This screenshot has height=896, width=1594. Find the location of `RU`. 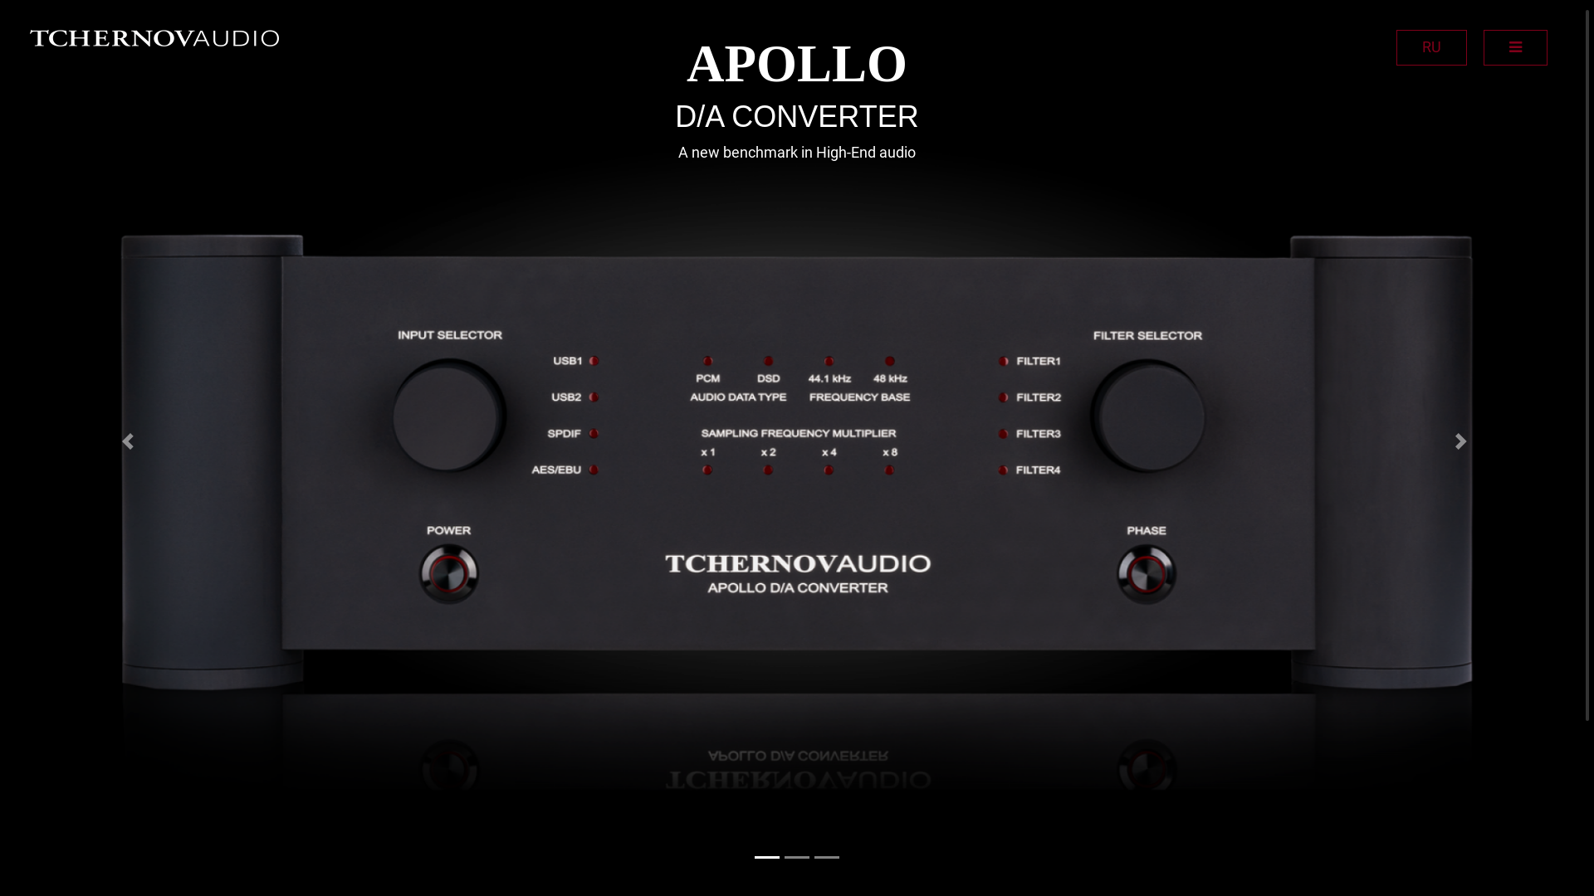

RU is located at coordinates (1431, 48).